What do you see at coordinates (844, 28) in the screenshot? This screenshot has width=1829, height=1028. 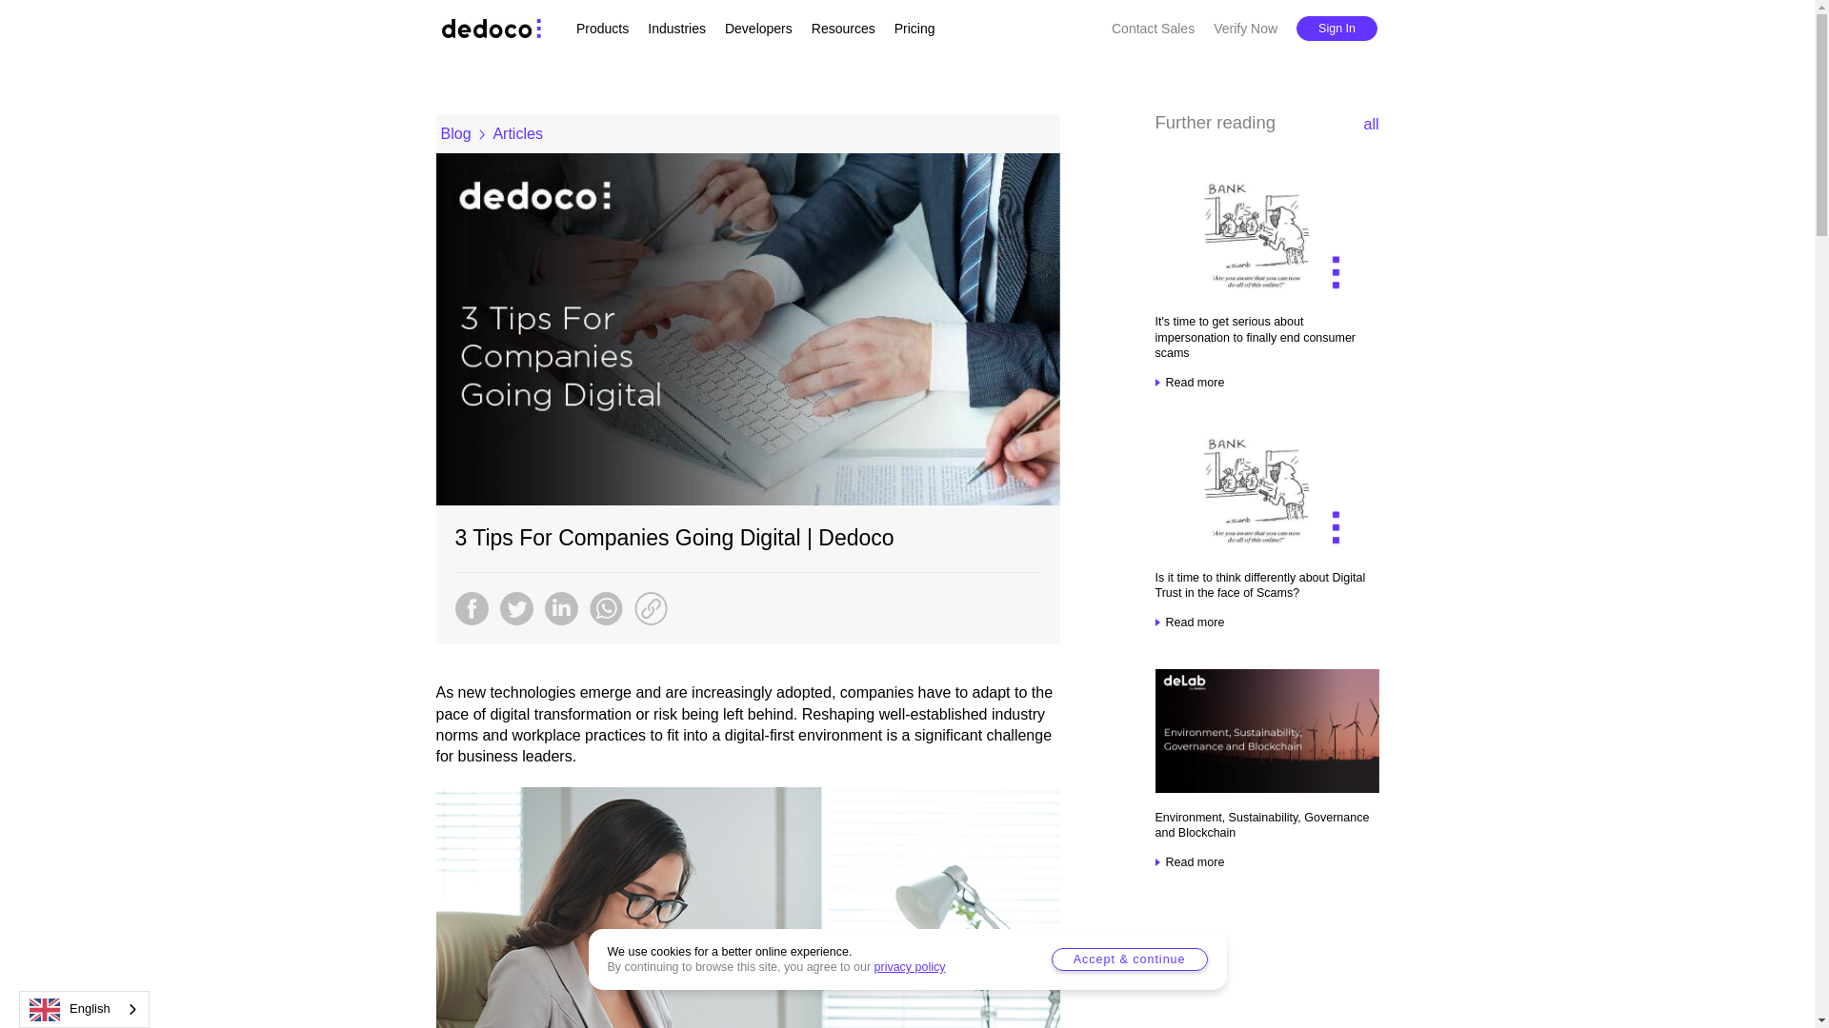 I see `Resources` at bounding box center [844, 28].